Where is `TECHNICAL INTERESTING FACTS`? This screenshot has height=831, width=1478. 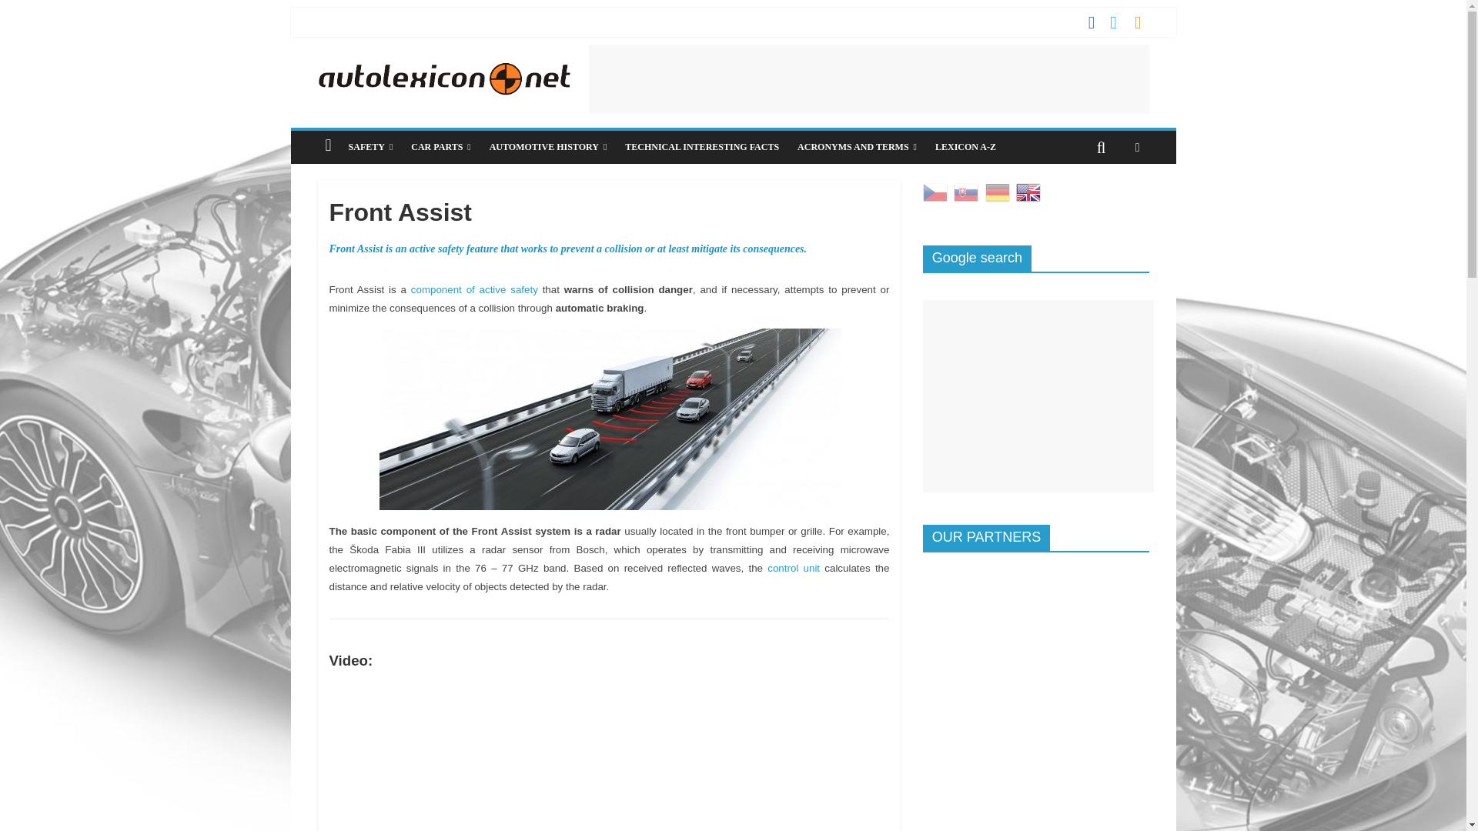 TECHNICAL INTERESTING FACTS is located at coordinates (702, 146).